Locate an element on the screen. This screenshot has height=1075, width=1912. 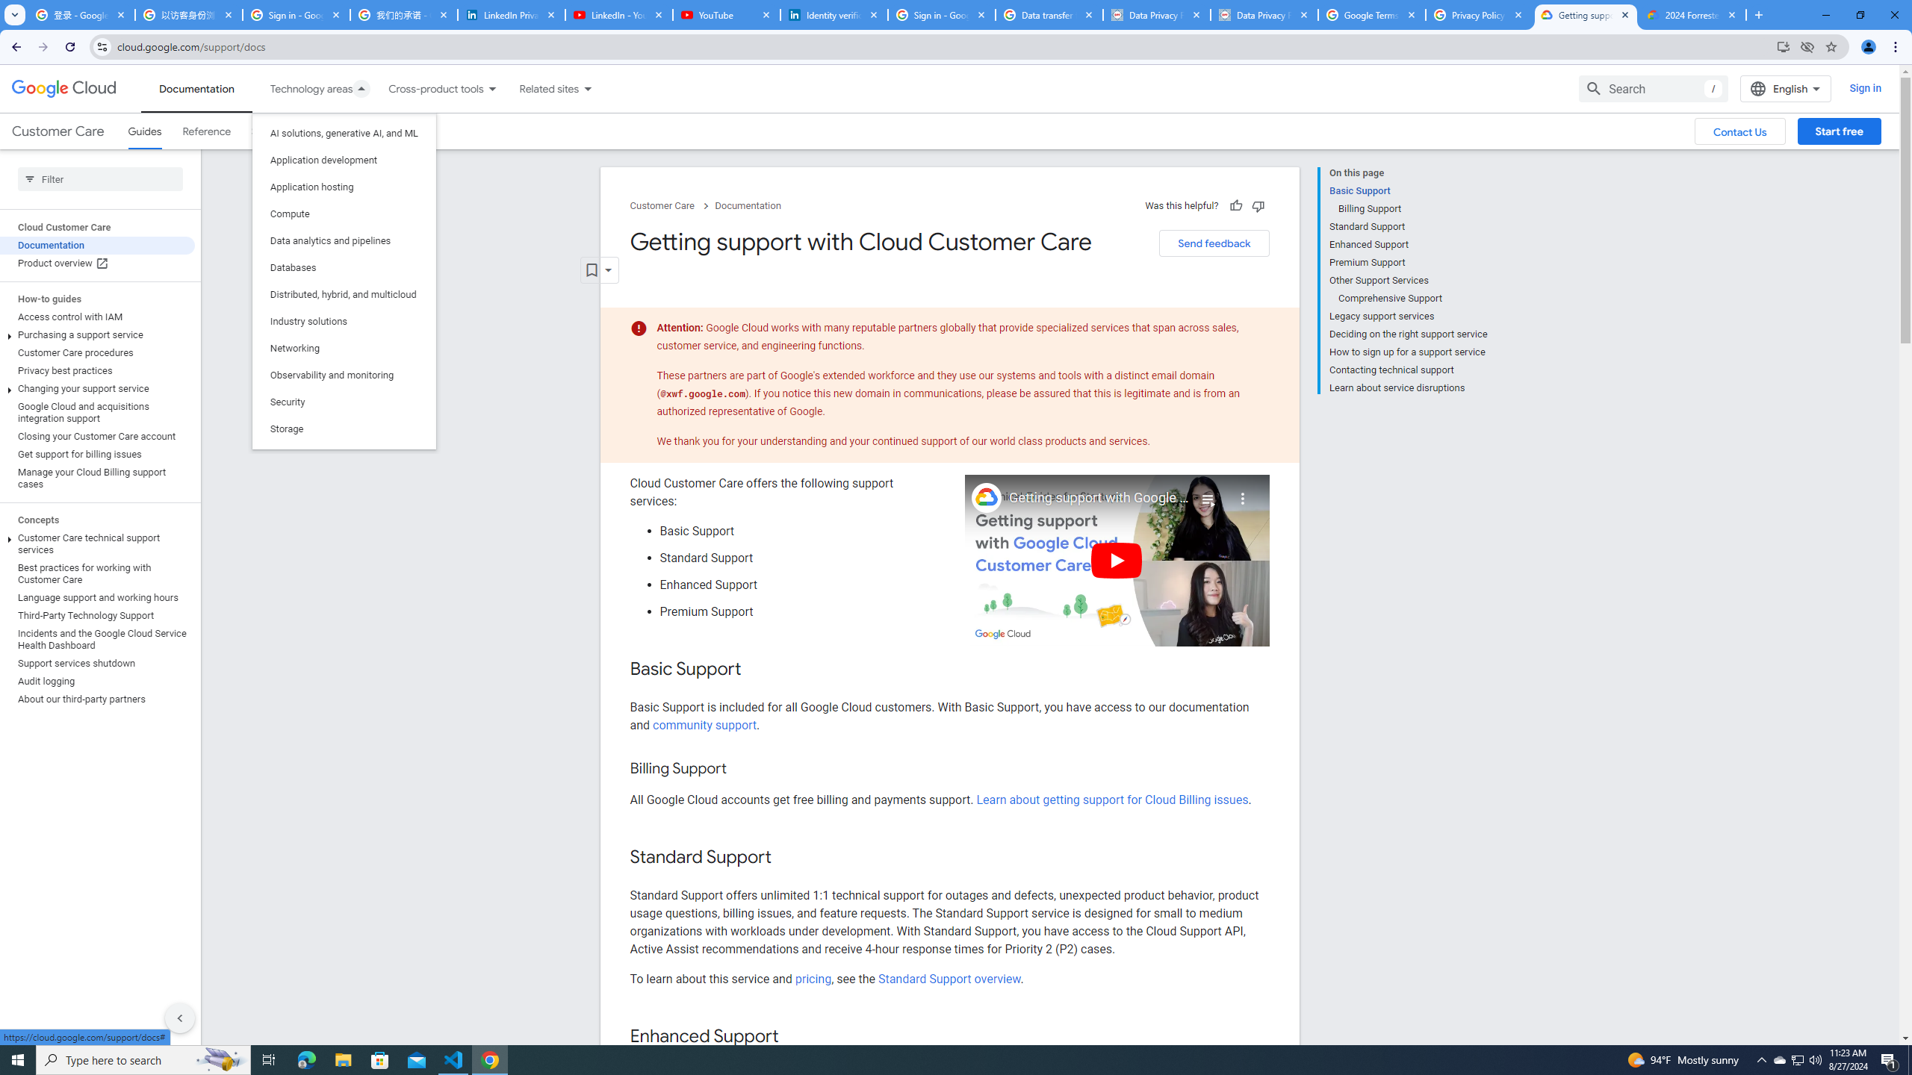
Customer Care is located at coordinates (58, 131).